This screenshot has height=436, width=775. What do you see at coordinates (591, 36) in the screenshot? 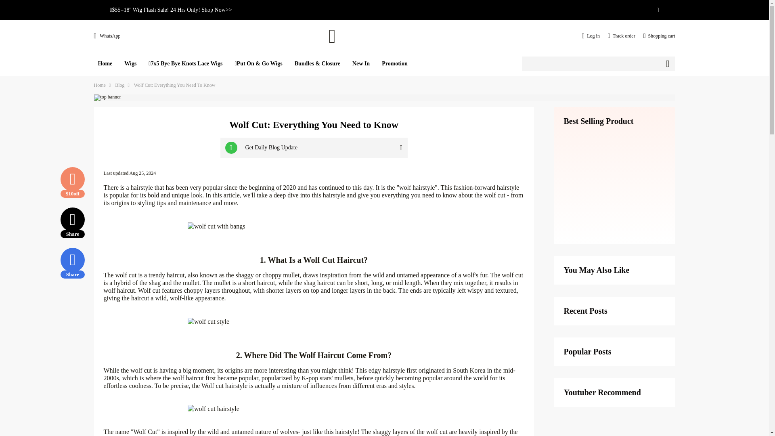
I see `Log in` at bounding box center [591, 36].